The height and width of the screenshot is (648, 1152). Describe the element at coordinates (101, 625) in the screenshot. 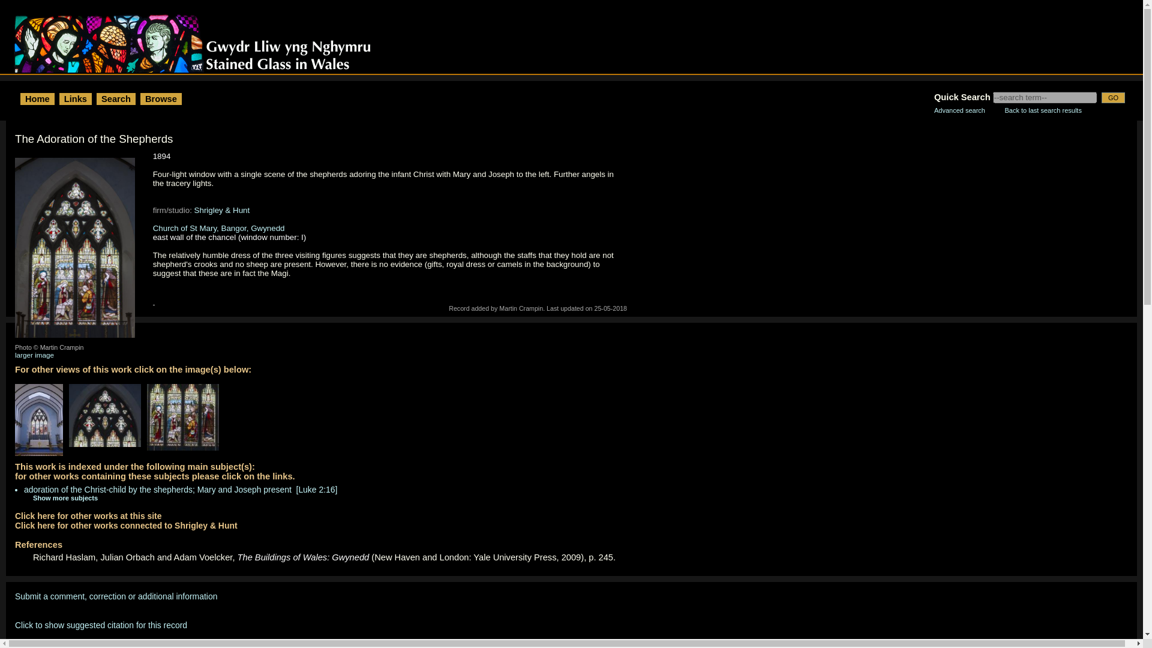

I see `Click to show suggested citation for this record` at that location.